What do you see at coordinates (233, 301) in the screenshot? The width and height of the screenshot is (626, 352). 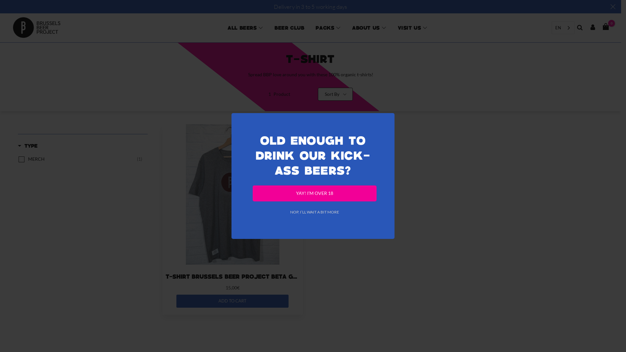 I see `ADD TO CART` at bounding box center [233, 301].